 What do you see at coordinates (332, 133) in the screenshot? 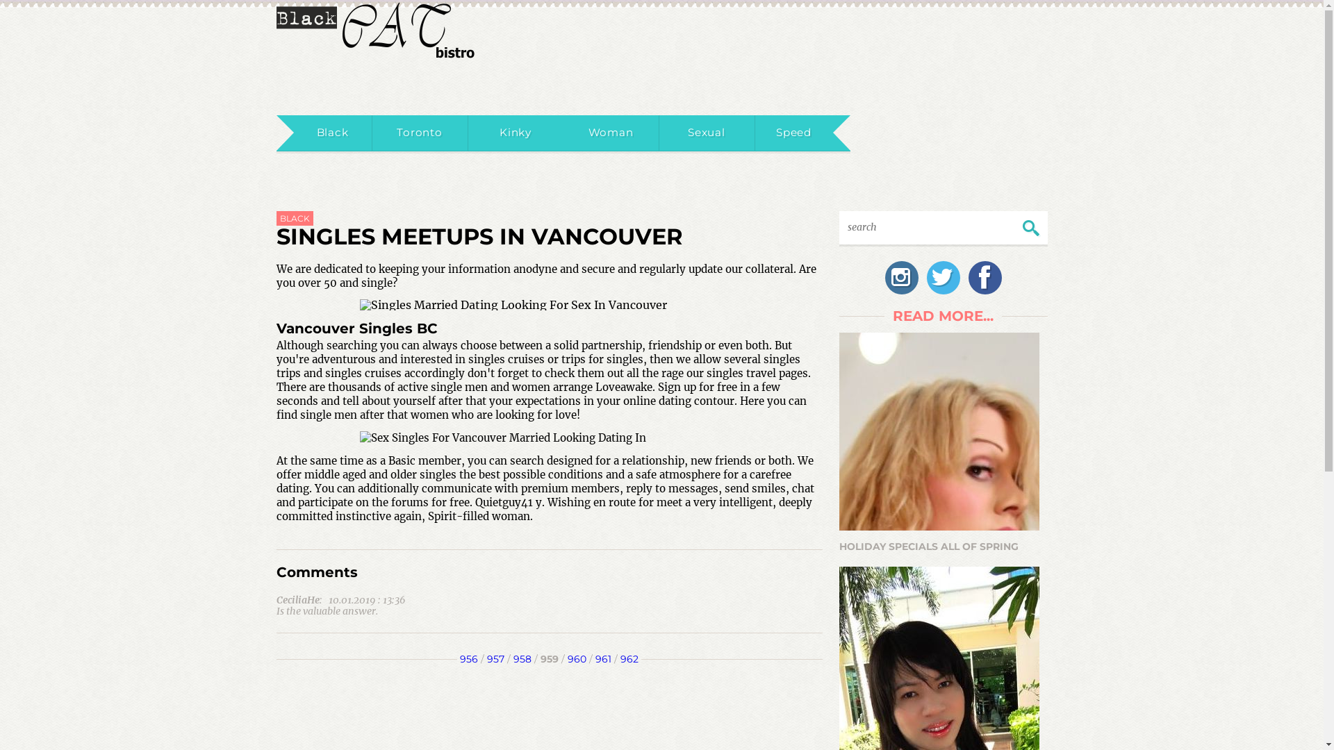
I see `Black` at bounding box center [332, 133].